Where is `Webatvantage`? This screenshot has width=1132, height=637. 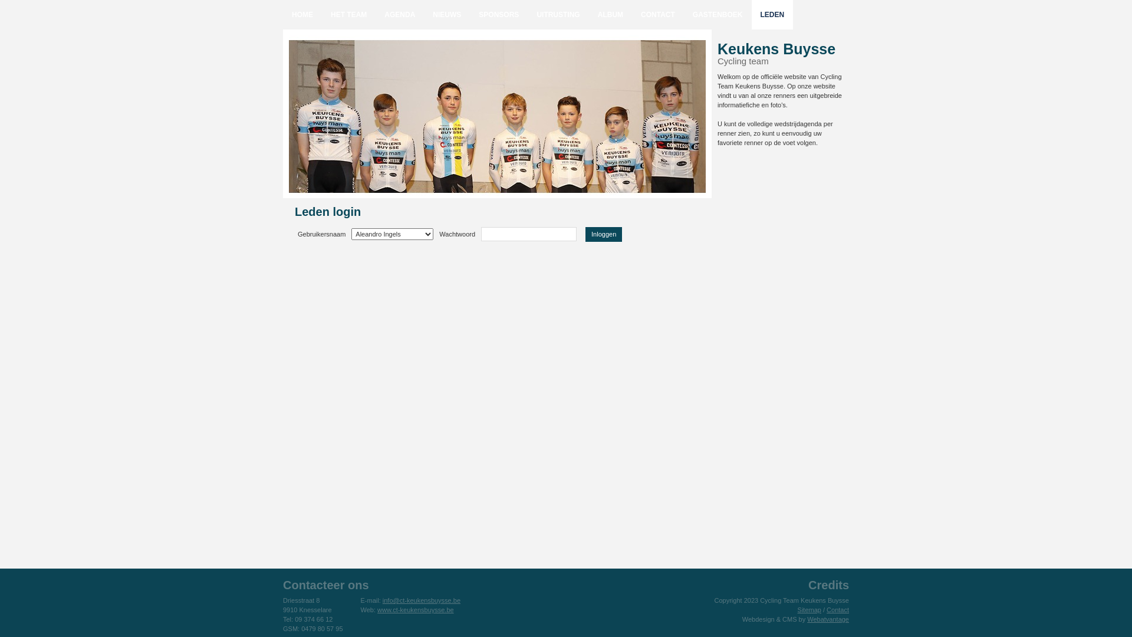
Webatvantage is located at coordinates (828, 619).